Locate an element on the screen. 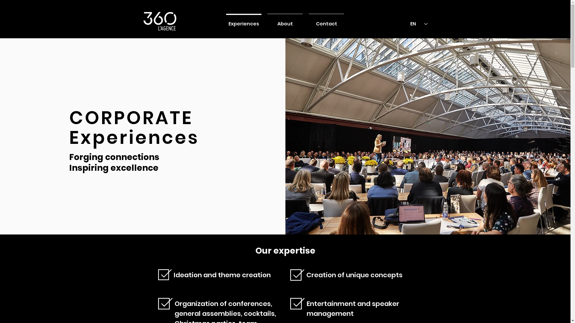  Contact is located at coordinates (326, 21).